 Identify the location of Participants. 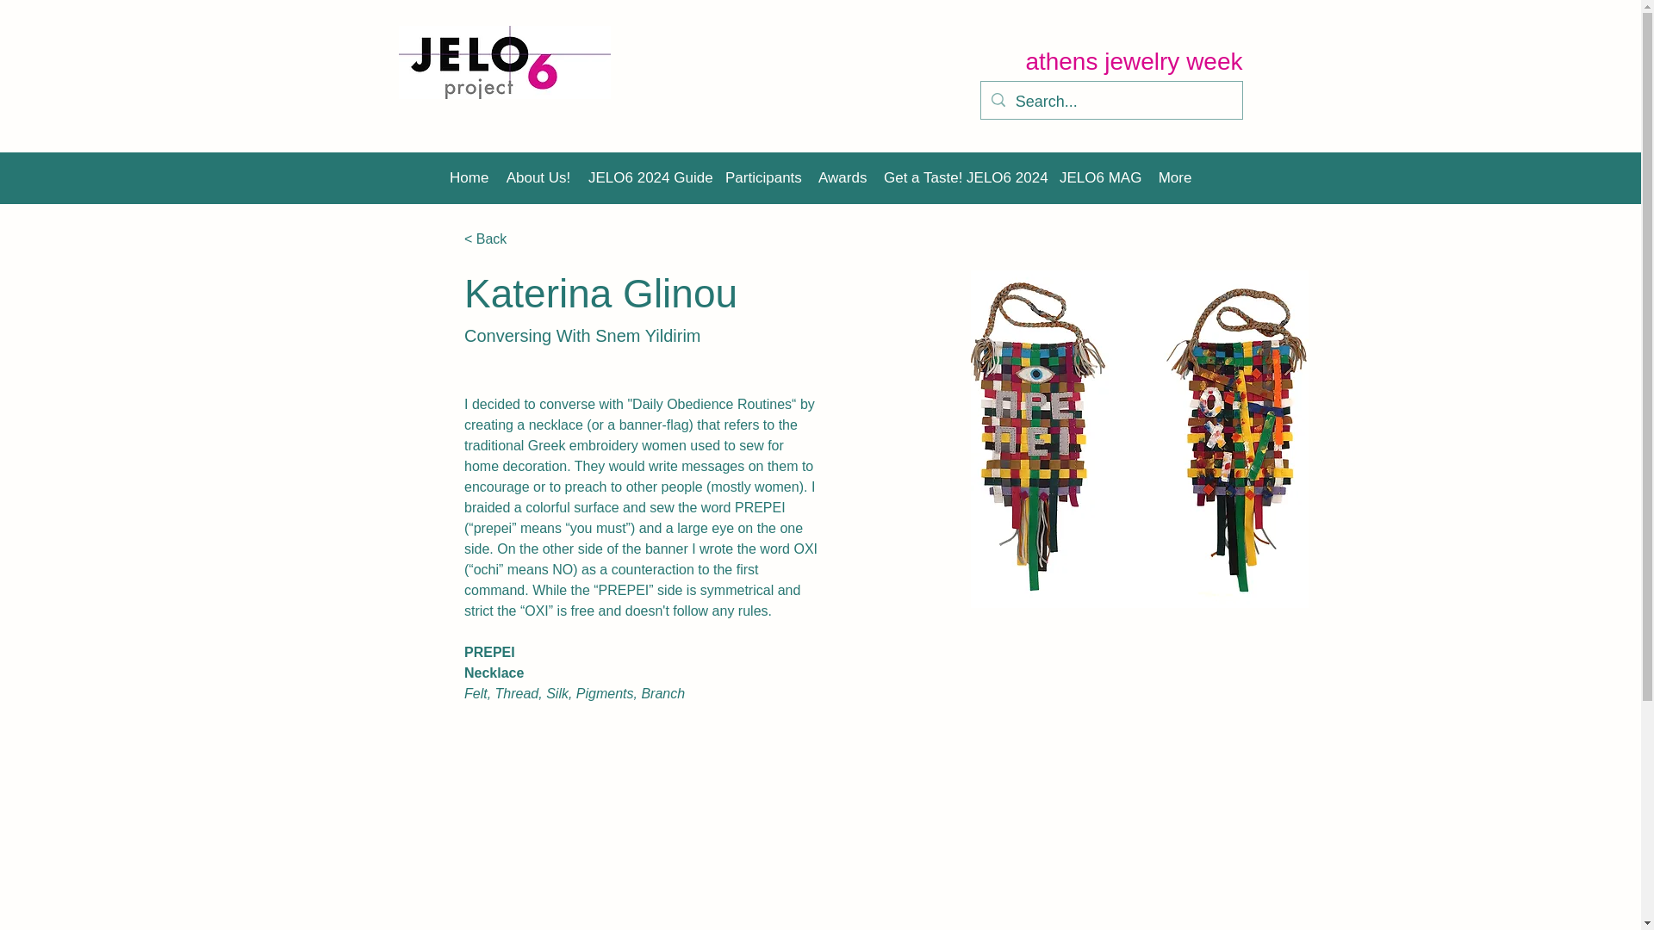
(763, 178).